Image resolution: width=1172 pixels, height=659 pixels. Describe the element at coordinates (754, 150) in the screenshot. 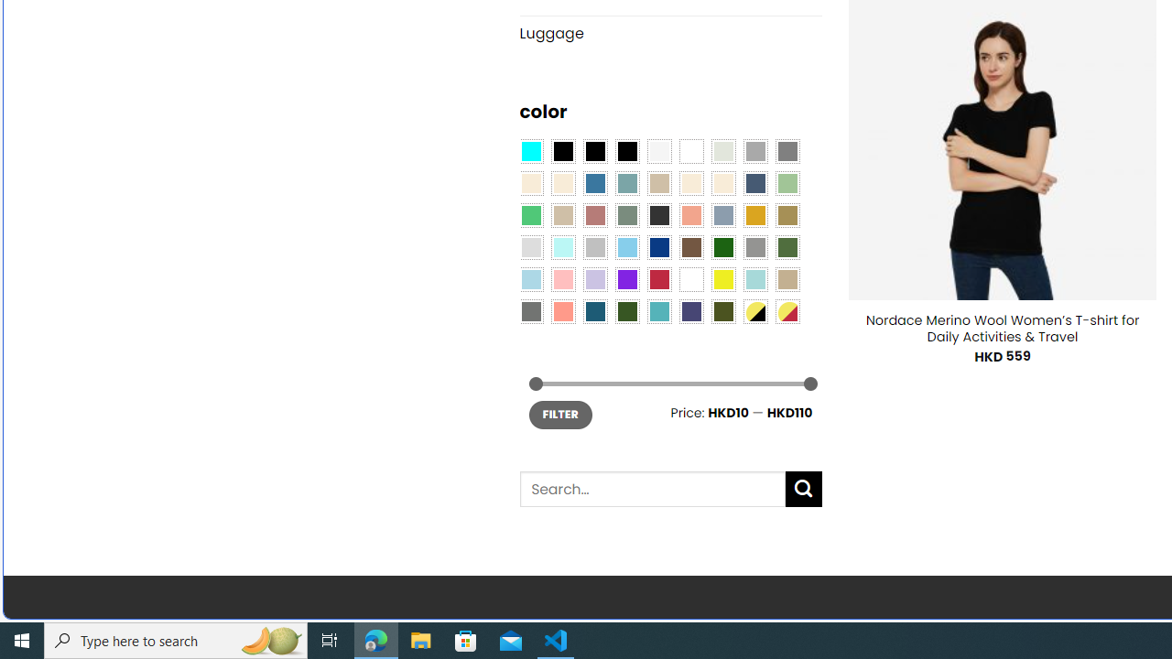

I see `Dark Gray` at that location.